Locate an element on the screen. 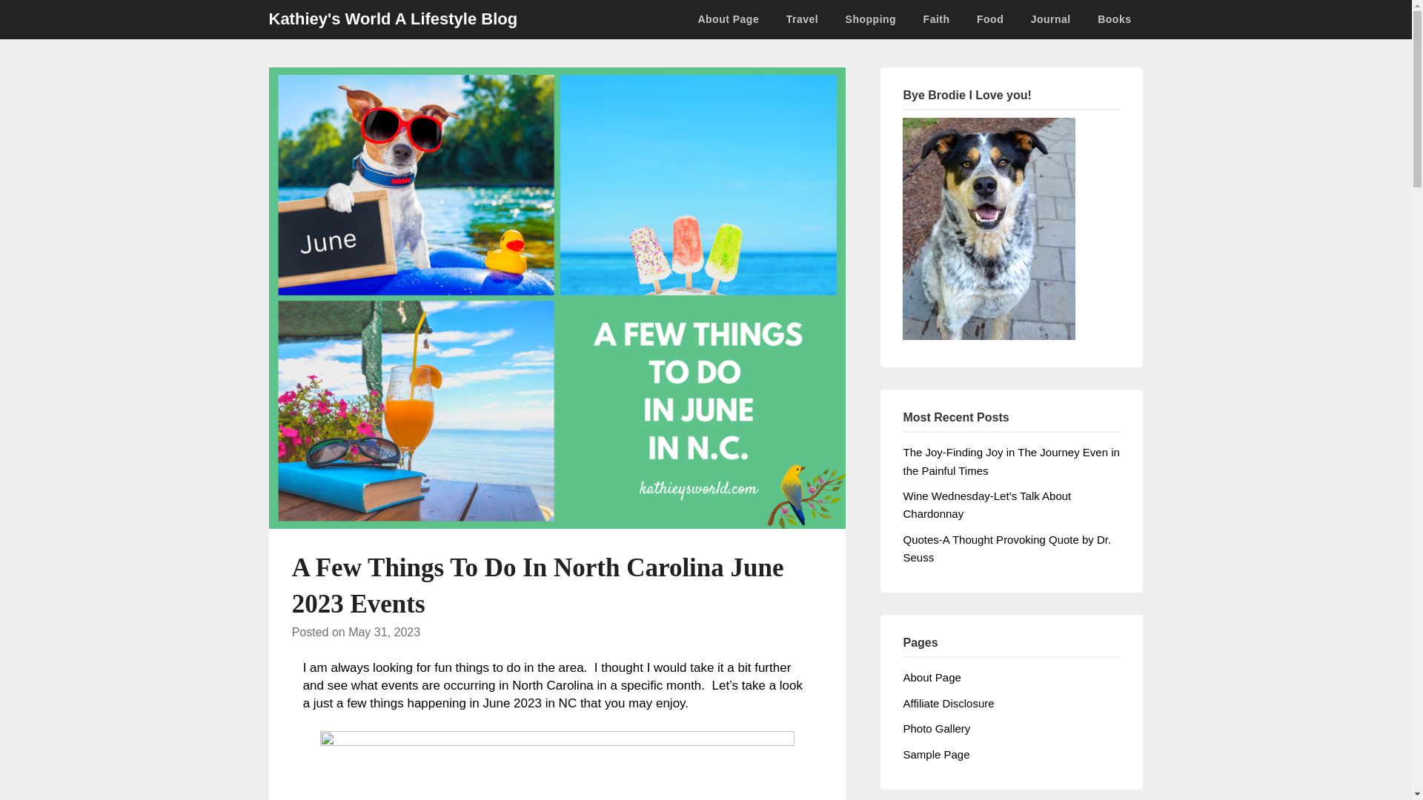 The image size is (1423, 800). May 31, 2023 is located at coordinates (384, 631).